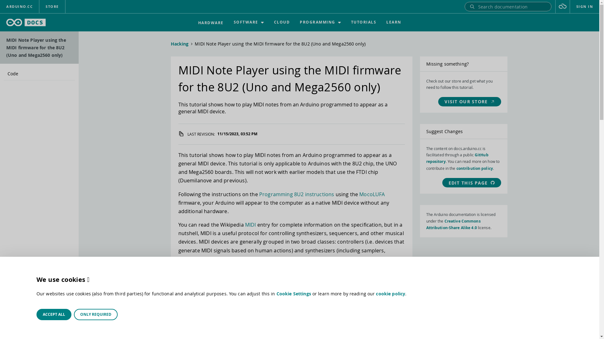 The image size is (604, 339). Describe the element at coordinates (250, 225) in the screenshot. I see `MIDI` at that location.